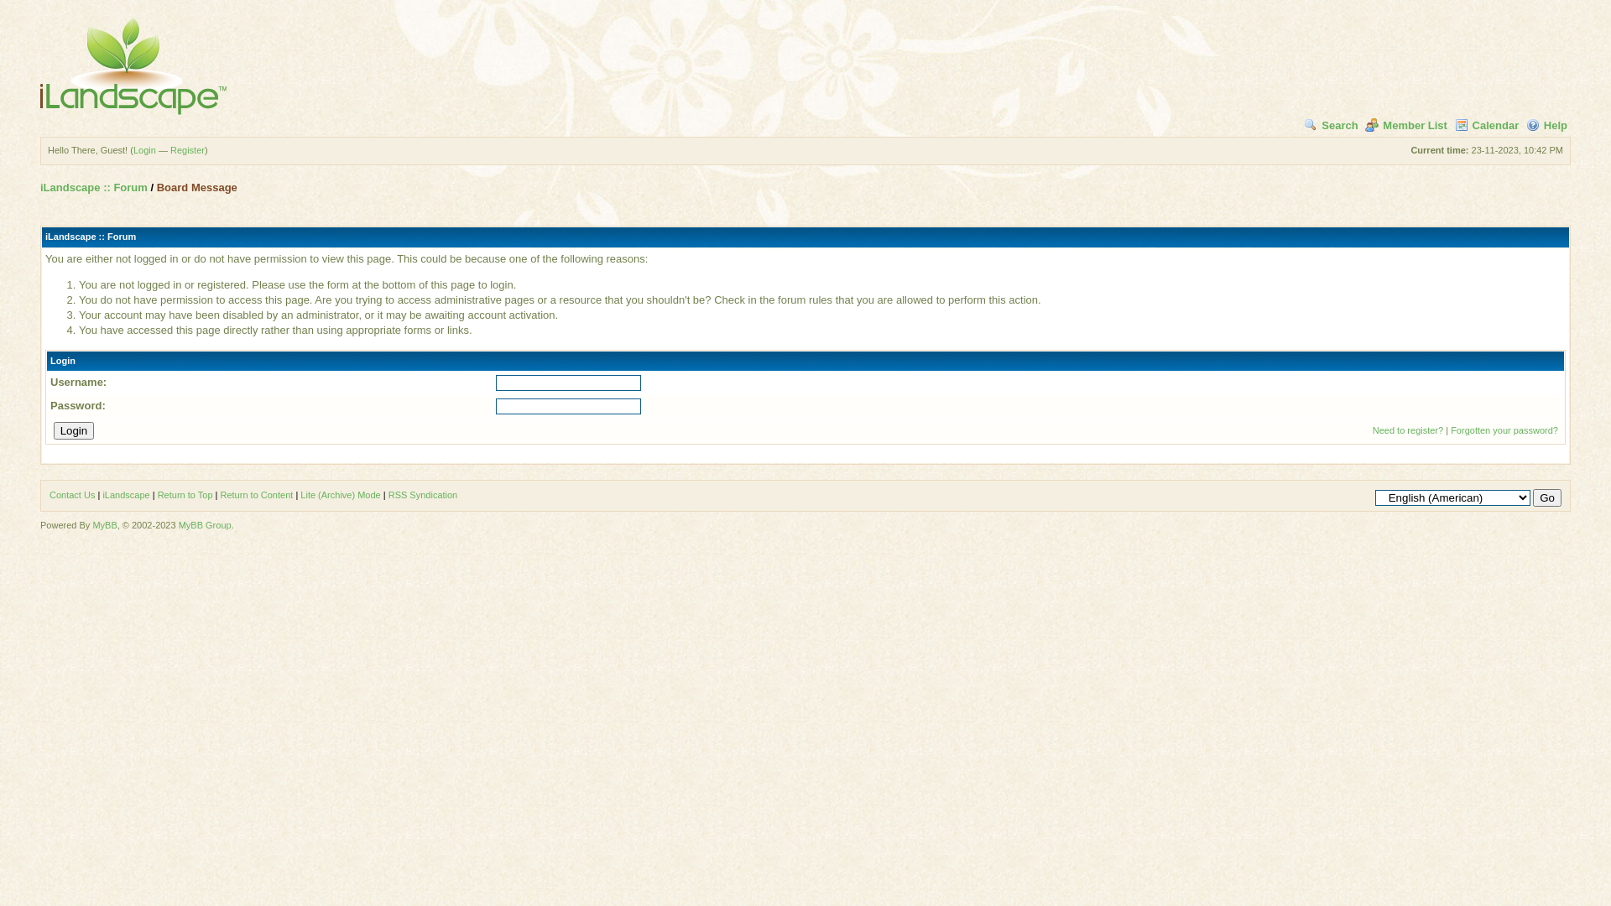 Image resolution: width=1611 pixels, height=906 pixels. Describe the element at coordinates (1547, 126) in the screenshot. I see `Help` at that location.